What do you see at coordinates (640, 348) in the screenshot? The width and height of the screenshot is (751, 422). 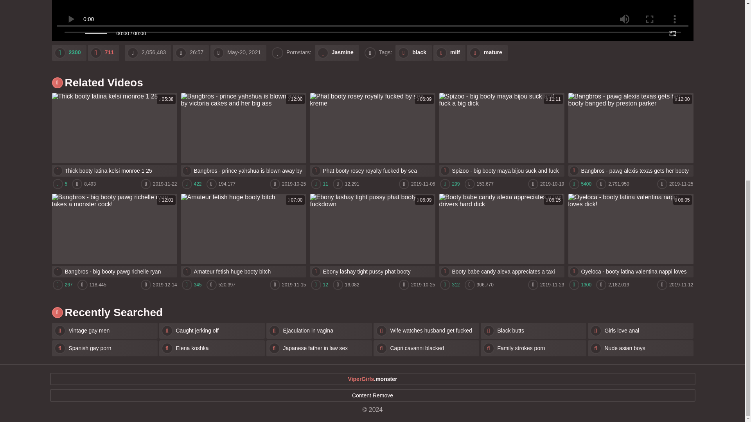 I see `Nude asian boys` at bounding box center [640, 348].